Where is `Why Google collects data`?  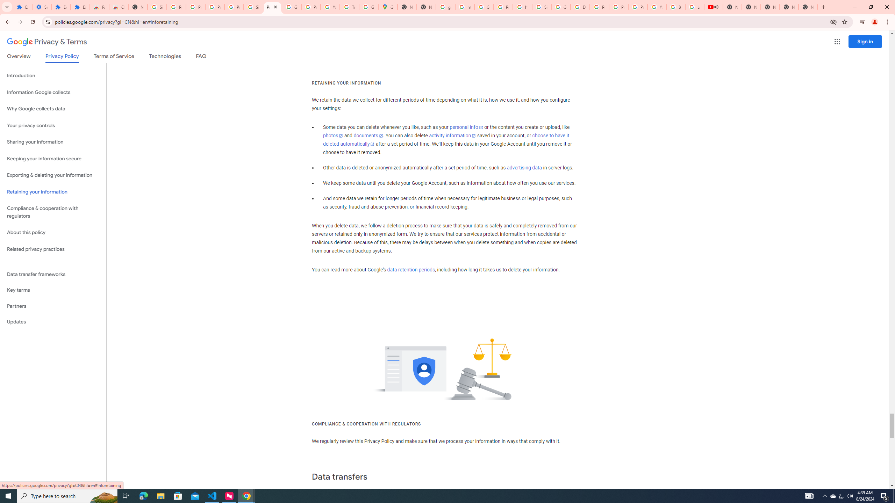 Why Google collects data is located at coordinates (53, 109).